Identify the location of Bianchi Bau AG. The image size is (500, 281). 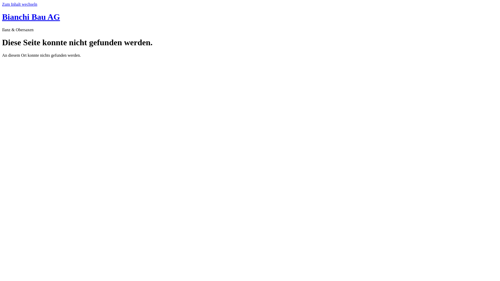
(31, 17).